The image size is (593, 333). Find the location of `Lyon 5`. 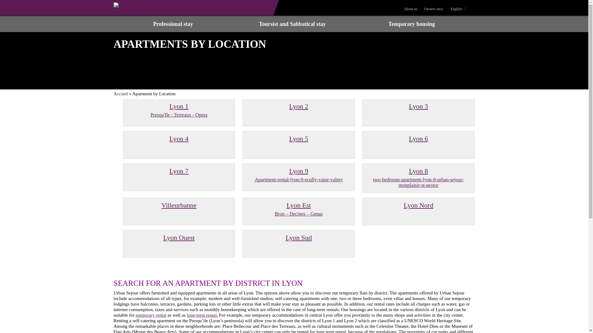

Lyon 5 is located at coordinates (298, 139).